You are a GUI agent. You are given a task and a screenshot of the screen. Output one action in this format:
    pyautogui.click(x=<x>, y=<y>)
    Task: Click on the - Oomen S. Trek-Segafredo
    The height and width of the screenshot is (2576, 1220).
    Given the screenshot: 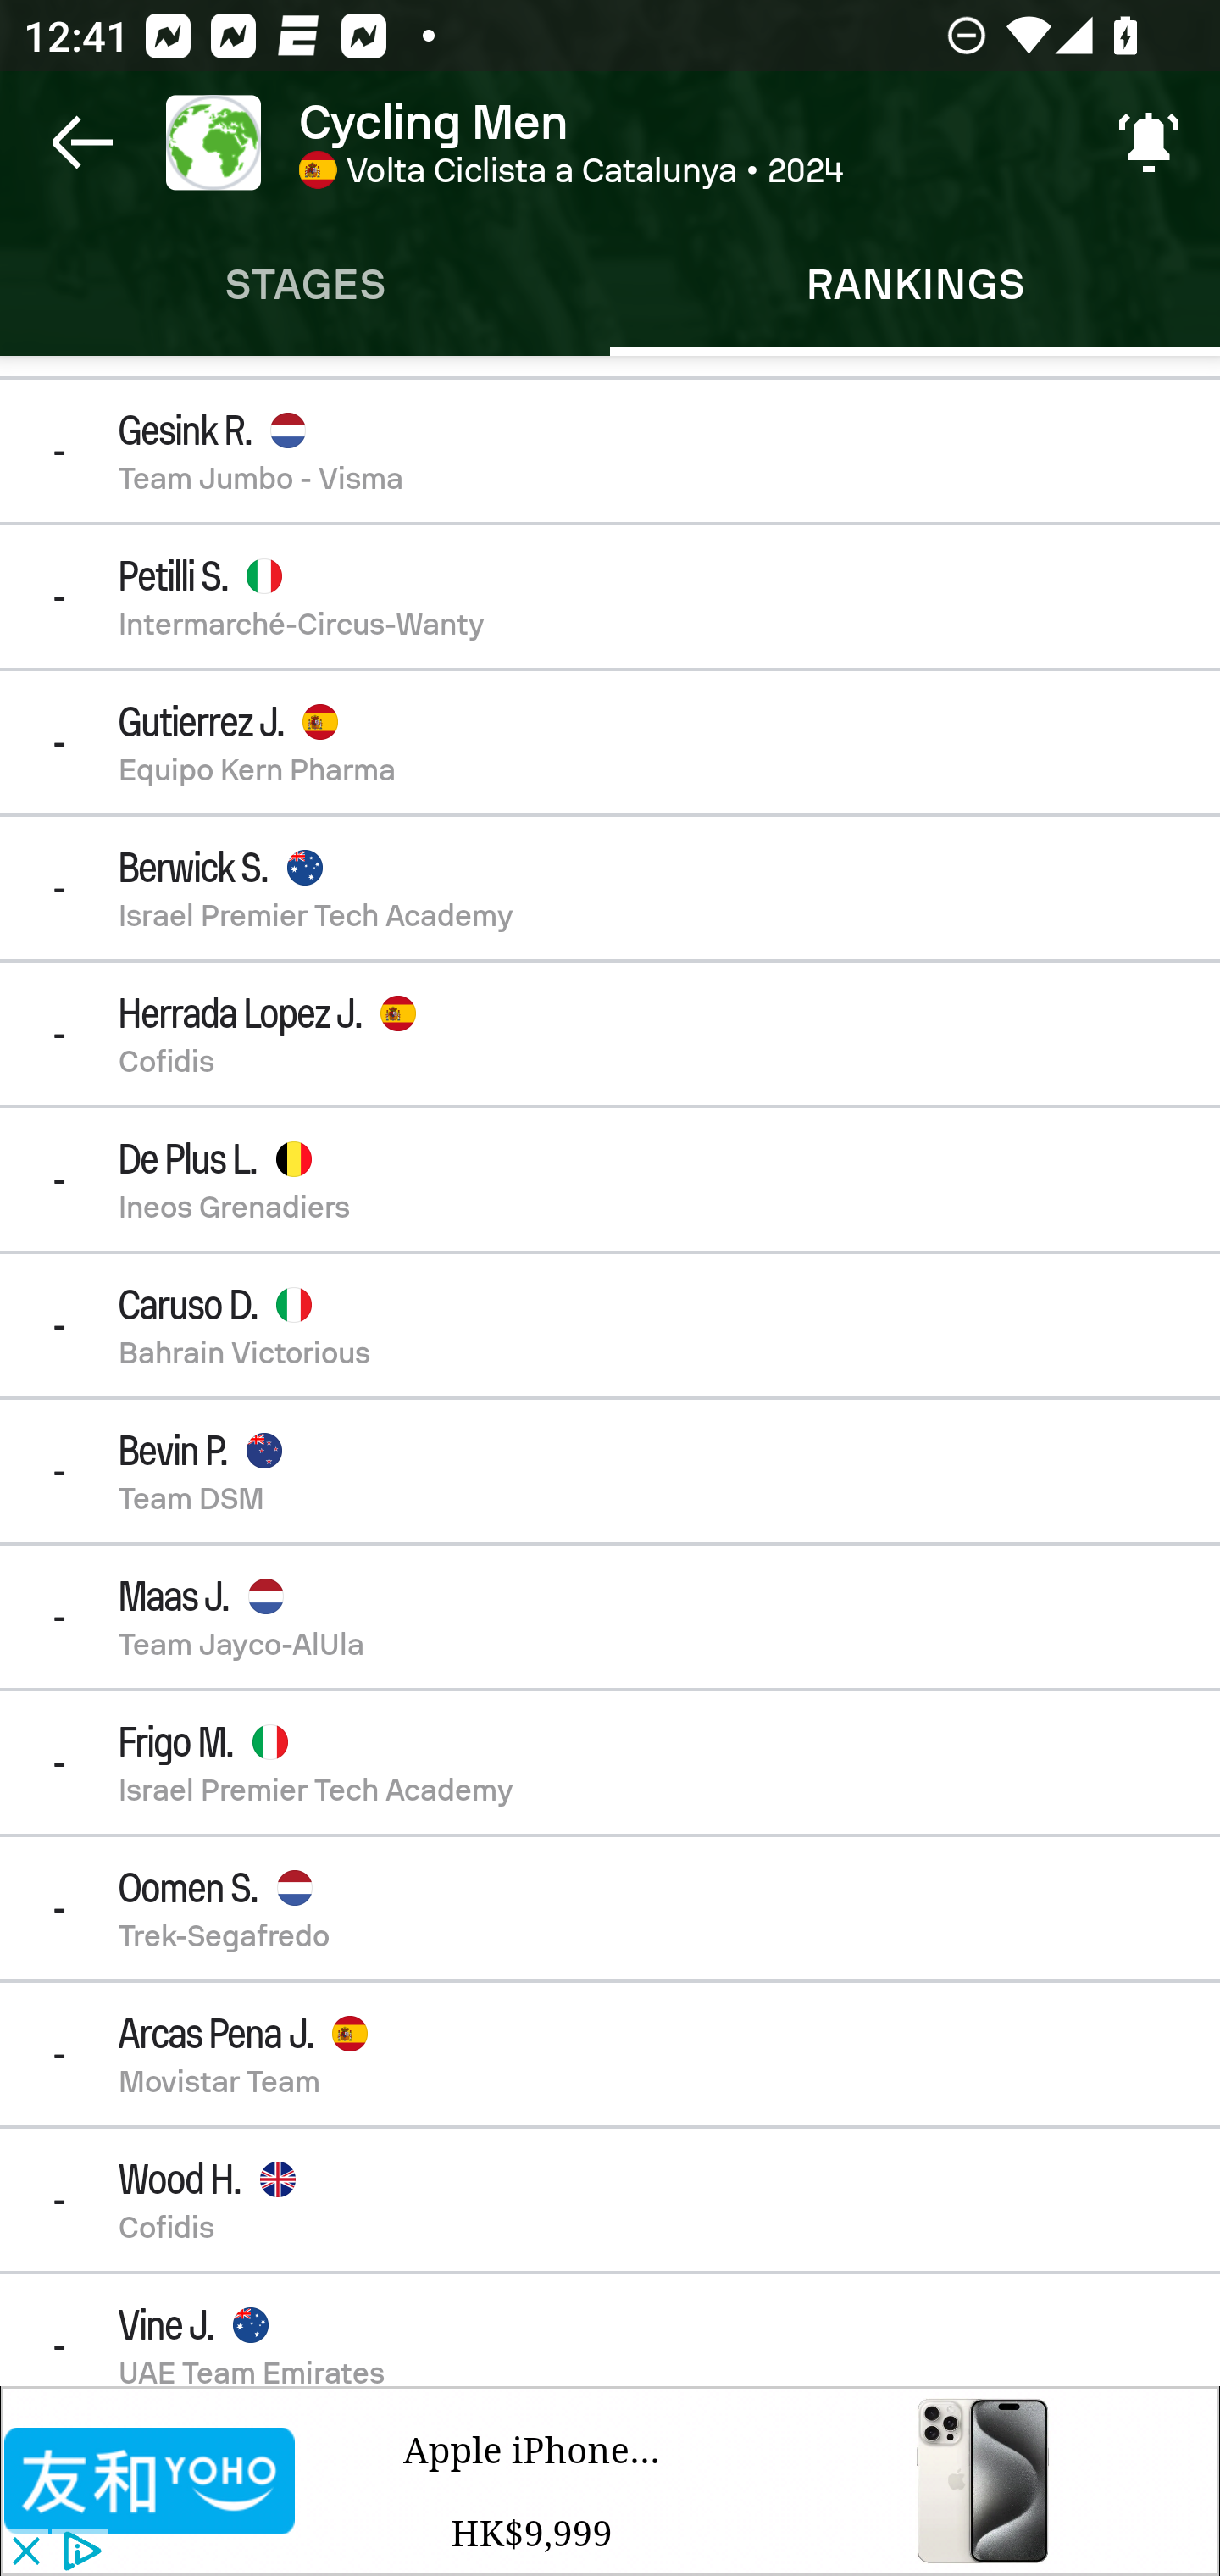 What is the action you would take?
    pyautogui.click(x=610, y=1907)
    